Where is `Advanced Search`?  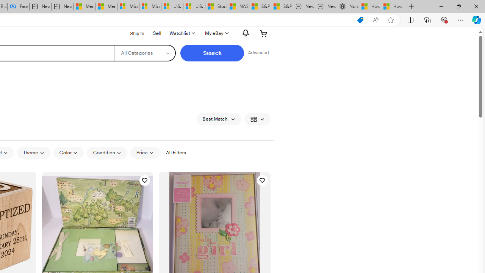
Advanced Search is located at coordinates (258, 53).